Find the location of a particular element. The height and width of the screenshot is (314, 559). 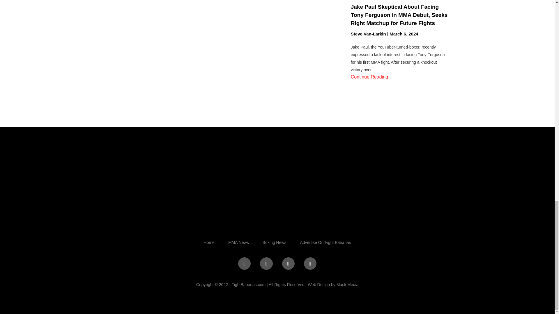

Continue Reading is located at coordinates (369, 77).